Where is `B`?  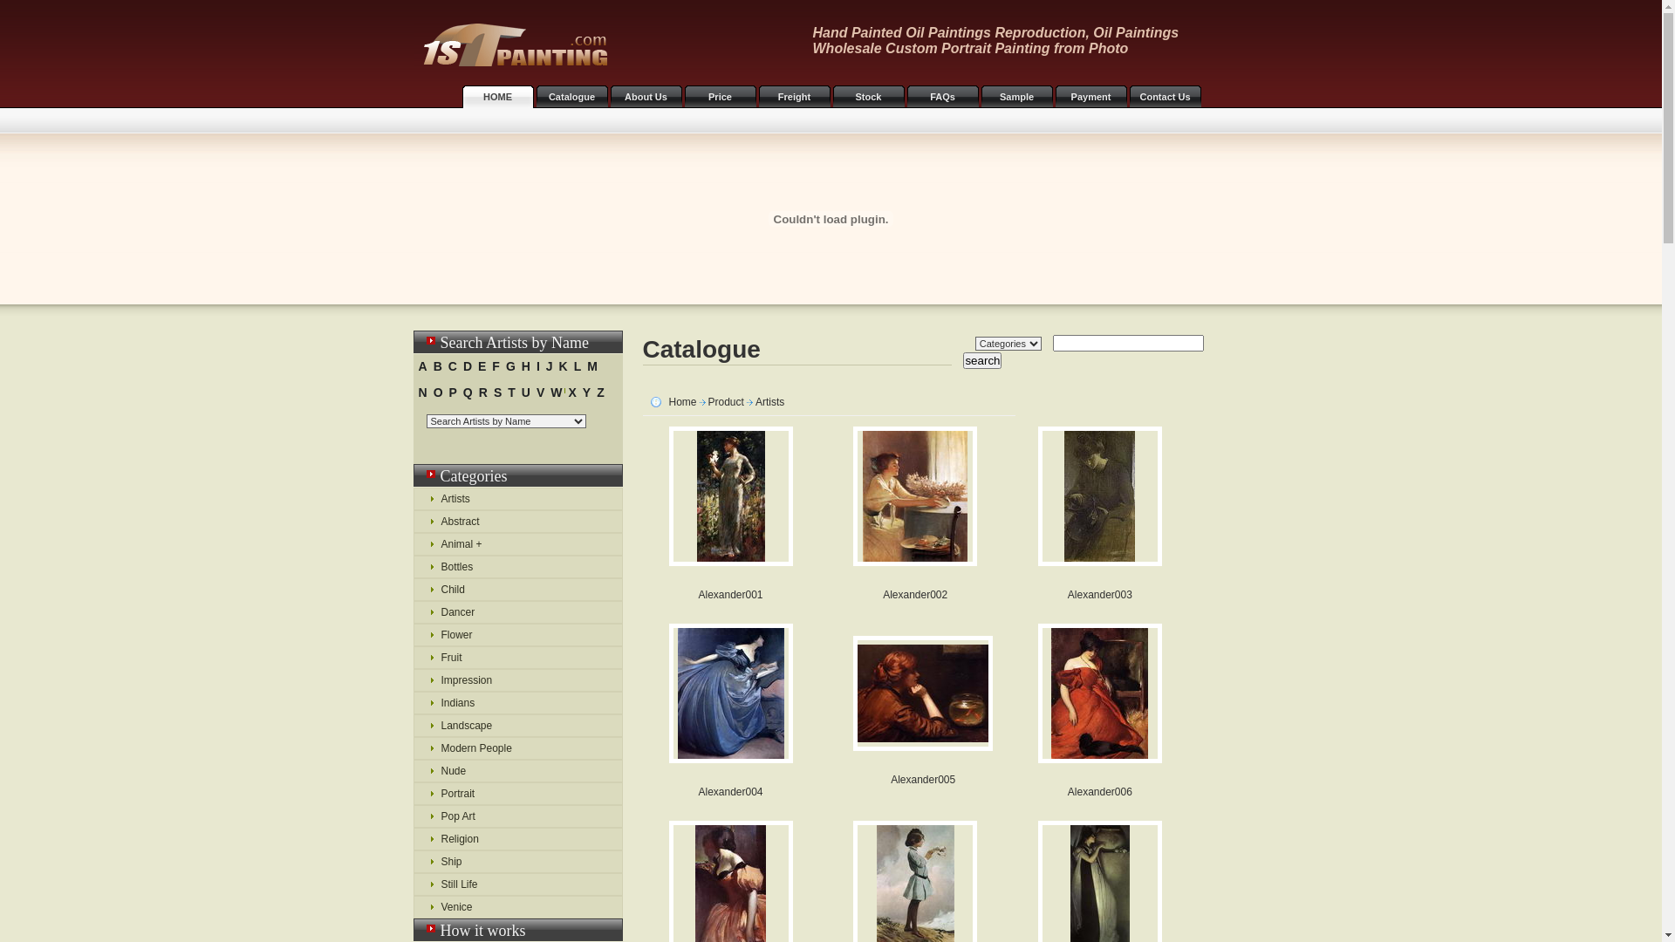 B is located at coordinates (438, 366).